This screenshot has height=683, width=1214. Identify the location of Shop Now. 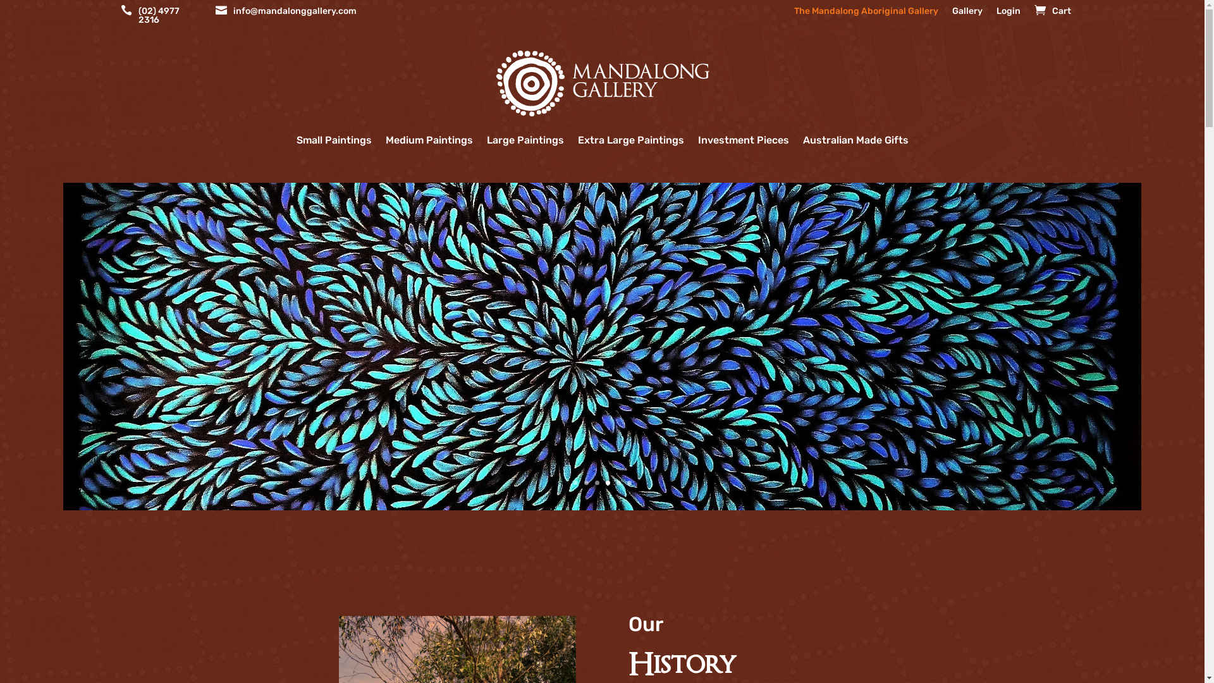
(602, 398).